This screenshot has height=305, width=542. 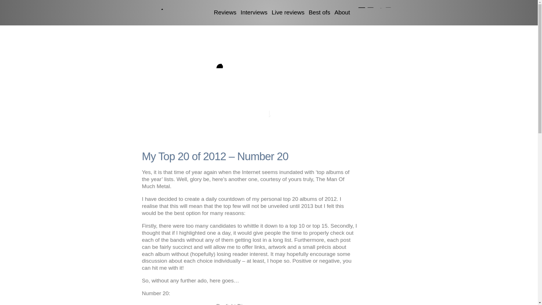 What do you see at coordinates (254, 12) in the screenshot?
I see `Interviews` at bounding box center [254, 12].